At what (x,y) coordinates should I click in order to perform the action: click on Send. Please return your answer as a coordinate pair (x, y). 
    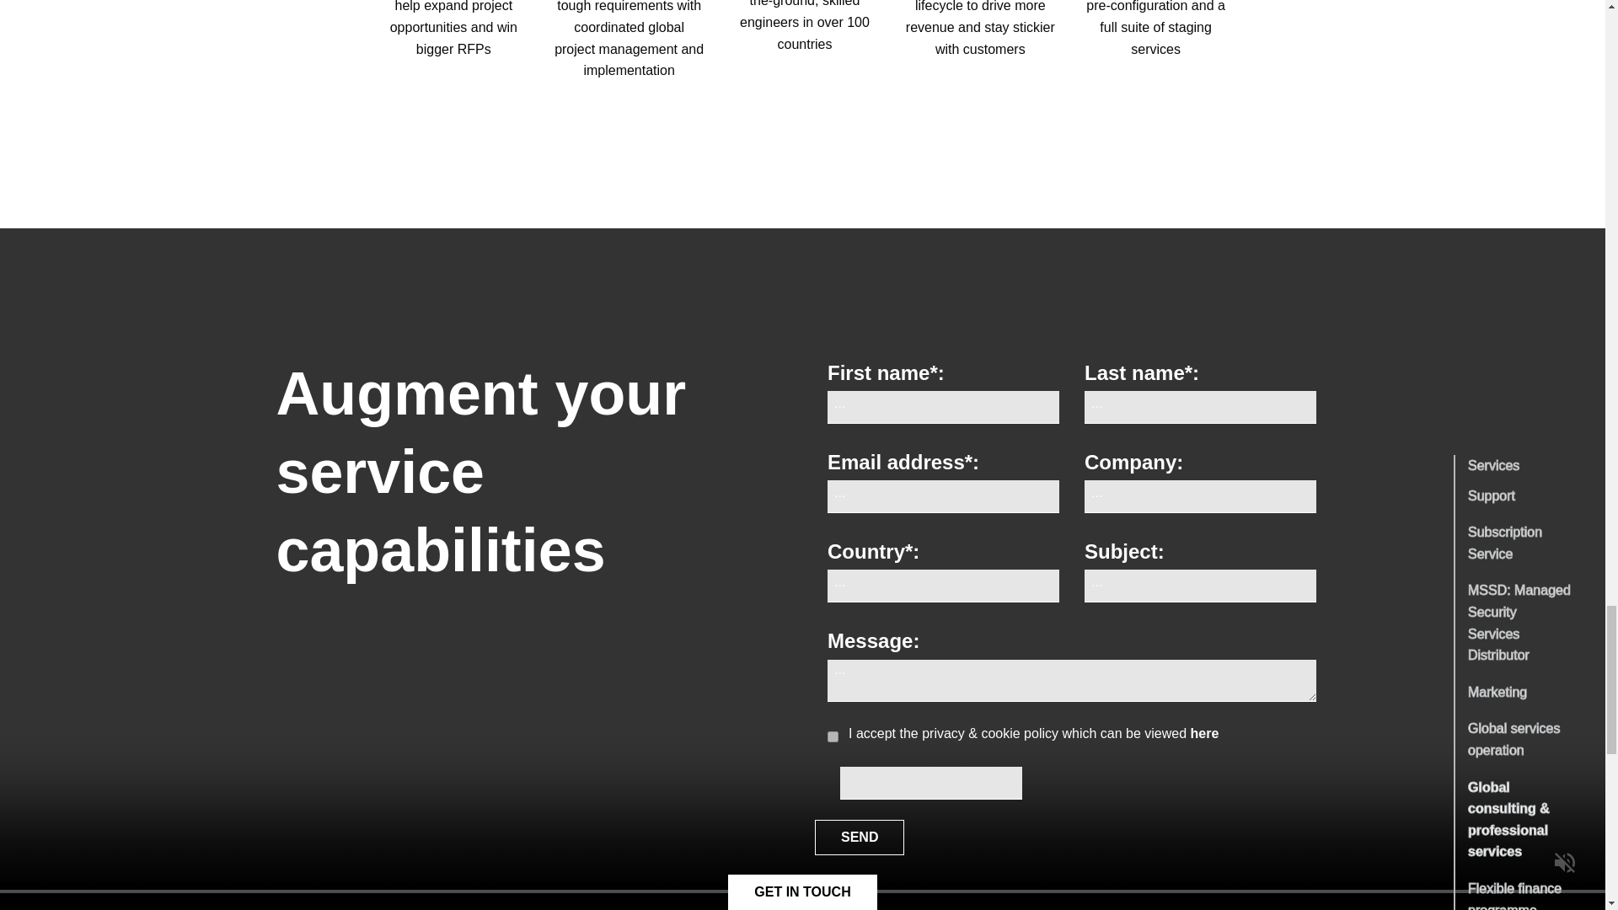
    Looking at the image, I should click on (860, 838).